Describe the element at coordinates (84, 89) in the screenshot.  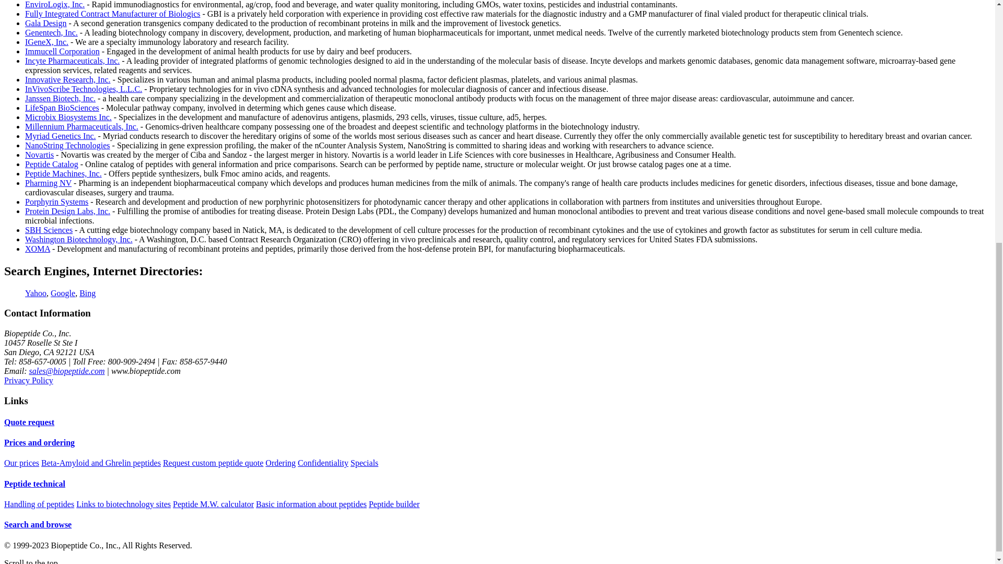
I see `InVivoScribe Technologies, L.L.C.` at that location.